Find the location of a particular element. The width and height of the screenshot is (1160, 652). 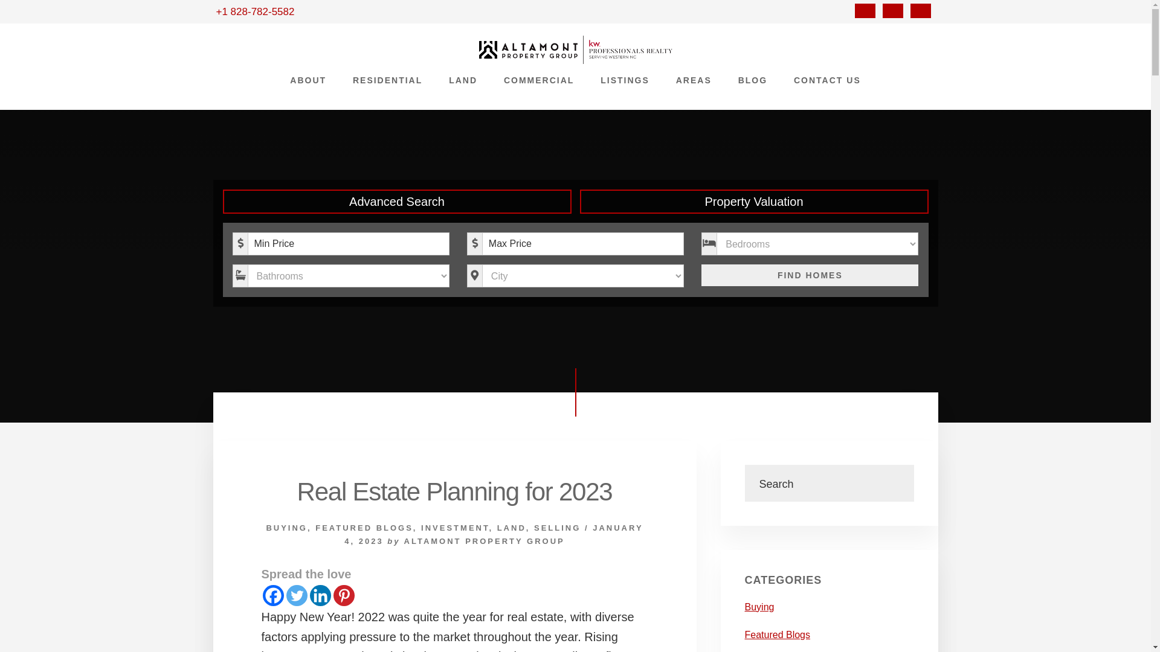

Instagram is located at coordinates (893, 10).